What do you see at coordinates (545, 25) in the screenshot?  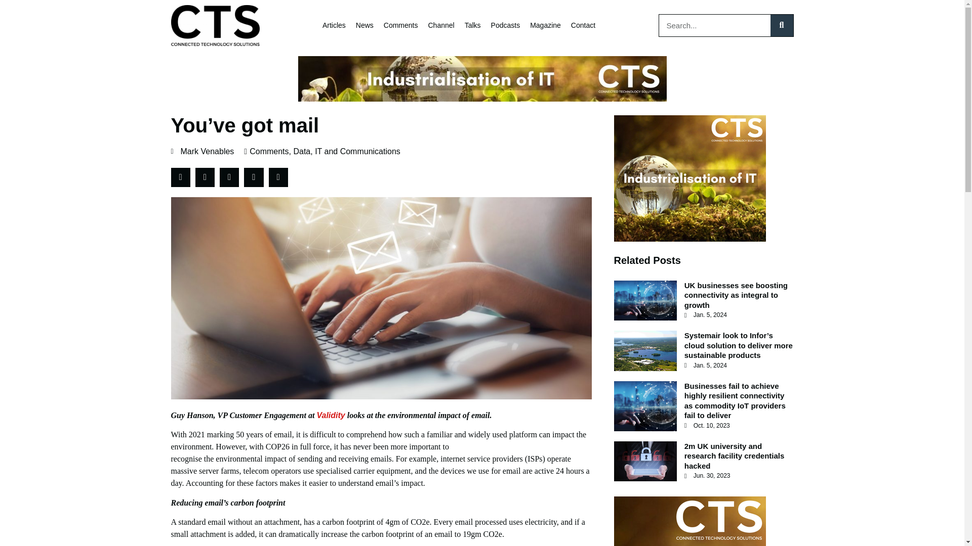 I see `Magazine` at bounding box center [545, 25].